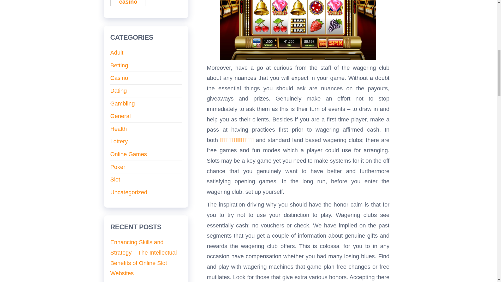 This screenshot has width=501, height=282. Describe the element at coordinates (120, 116) in the screenshot. I see `General` at that location.